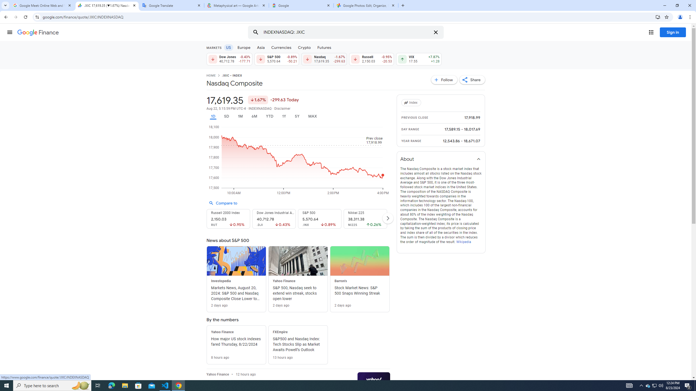 The image size is (696, 391). Describe the element at coordinates (312, 116) in the screenshot. I see `MAX` at that location.